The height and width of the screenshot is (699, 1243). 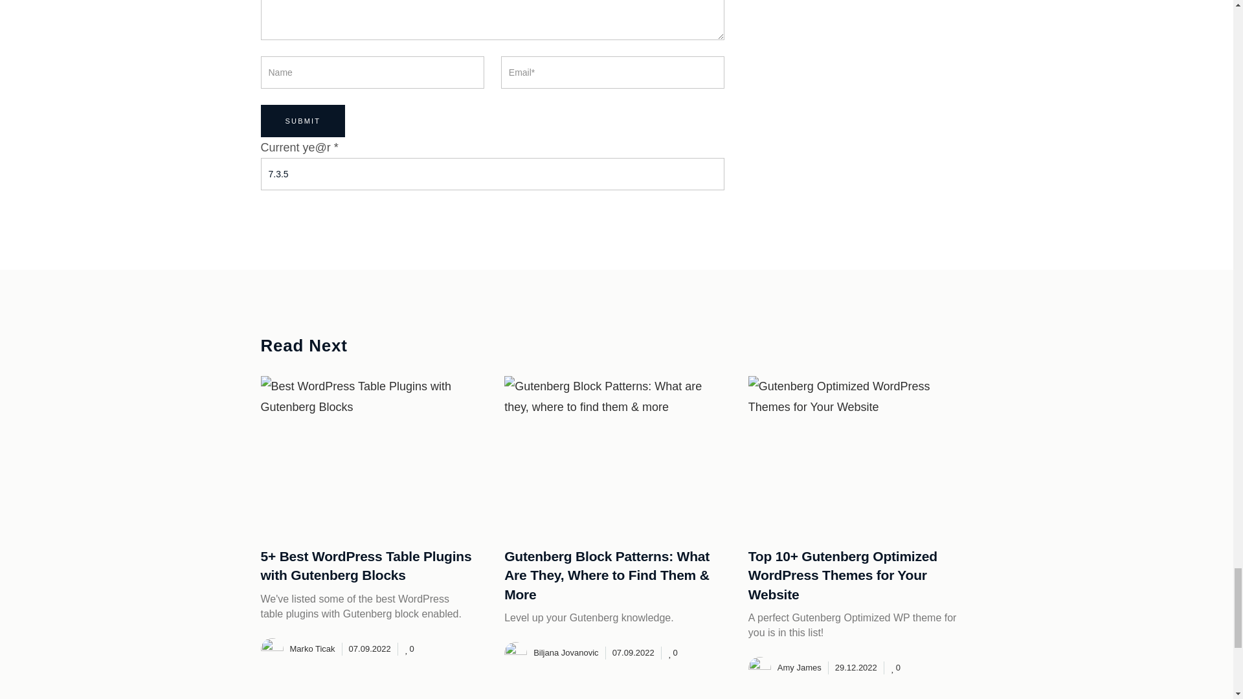 What do you see at coordinates (492, 173) in the screenshot?
I see `7.3.5` at bounding box center [492, 173].